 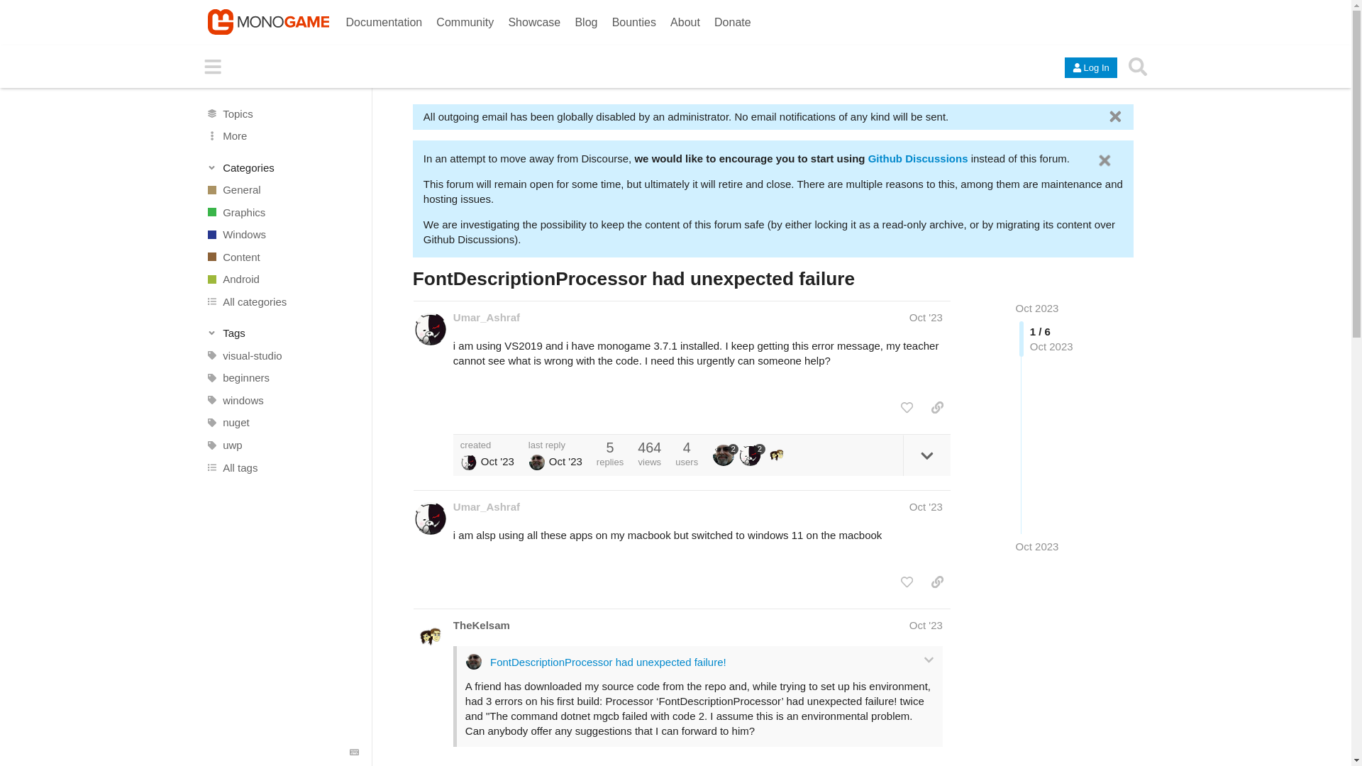 I want to click on Oct 2023, so click(x=1037, y=308).